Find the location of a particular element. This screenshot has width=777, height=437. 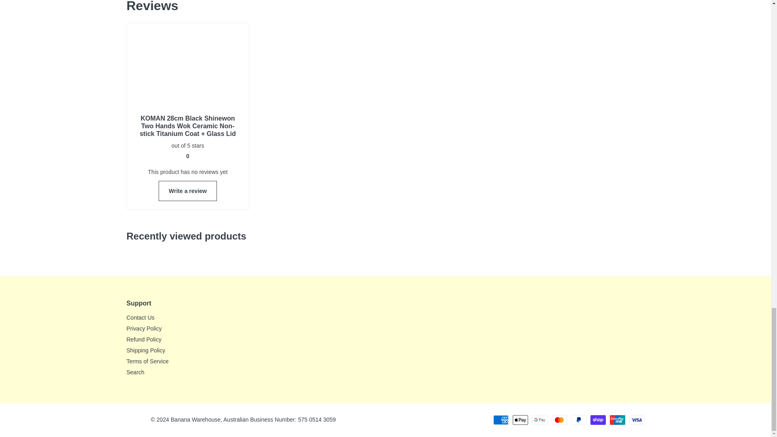

Visa is located at coordinates (636, 420).